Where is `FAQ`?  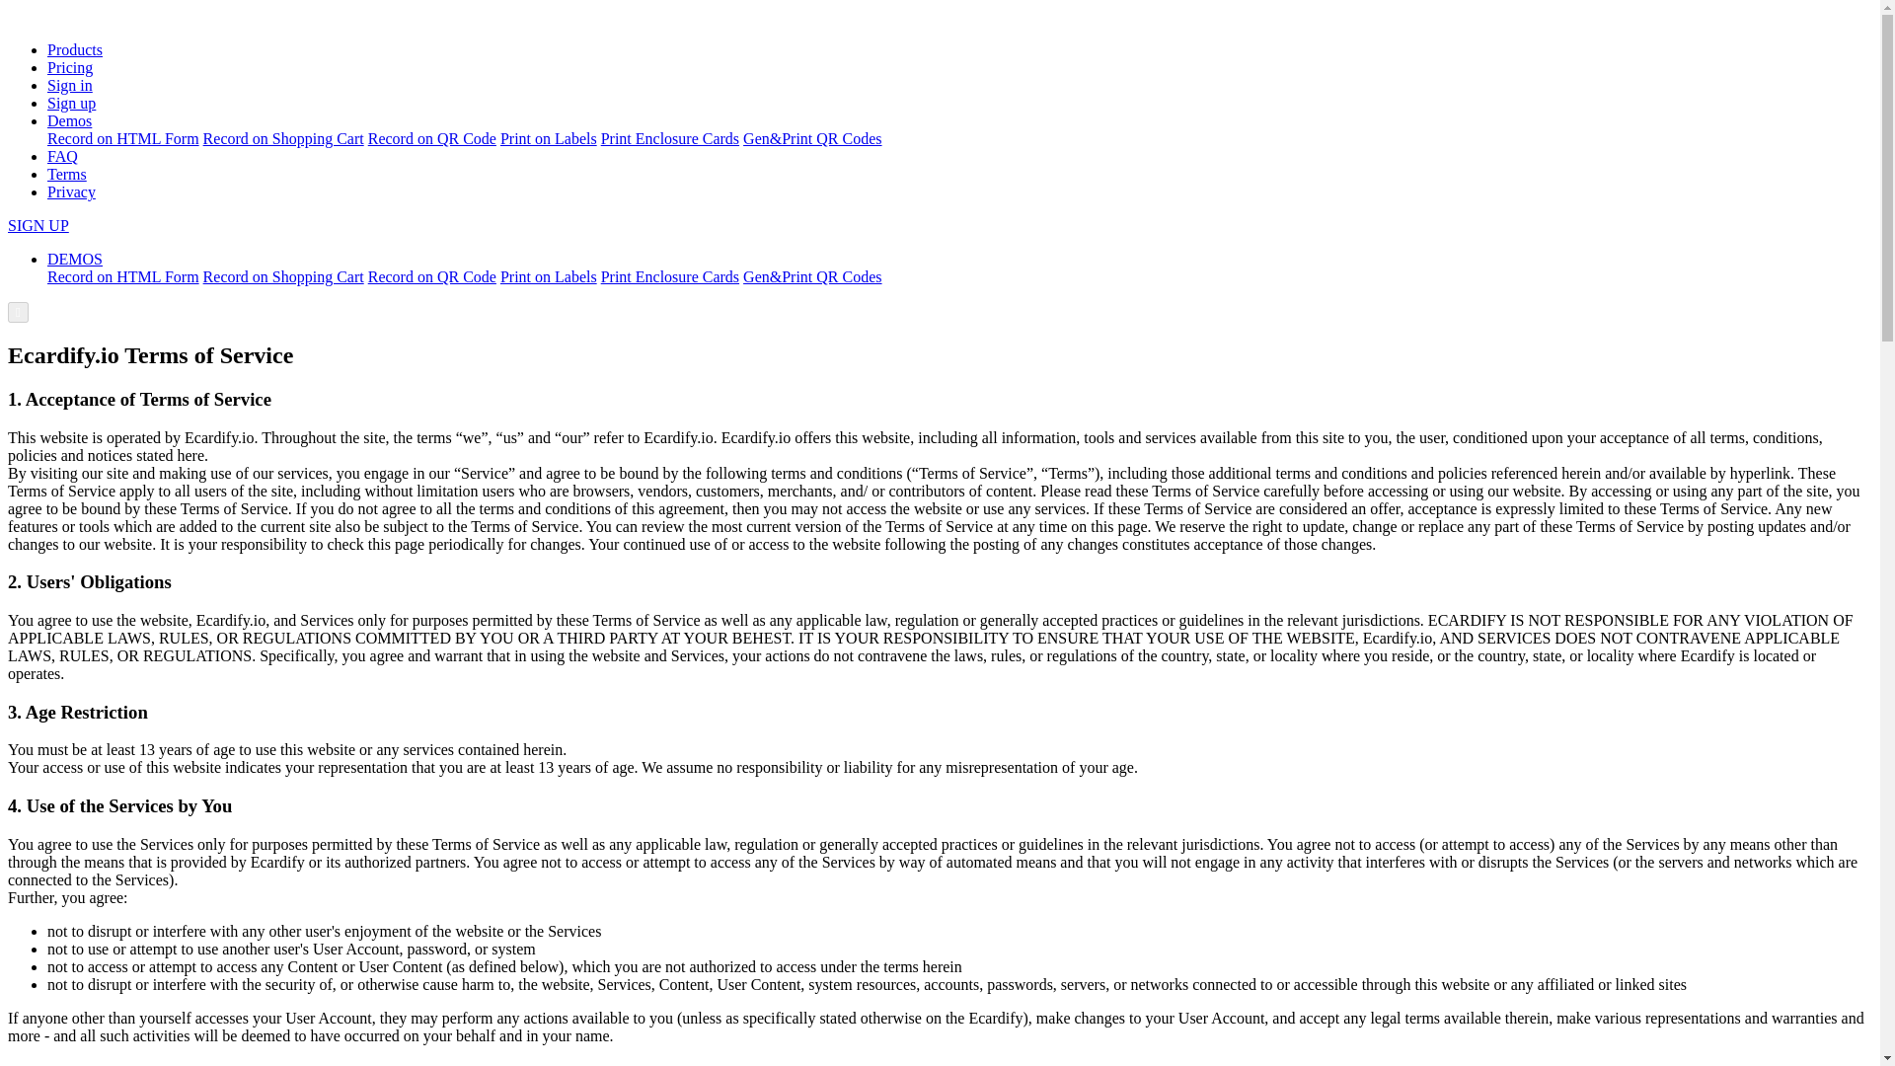 FAQ is located at coordinates (62, 156).